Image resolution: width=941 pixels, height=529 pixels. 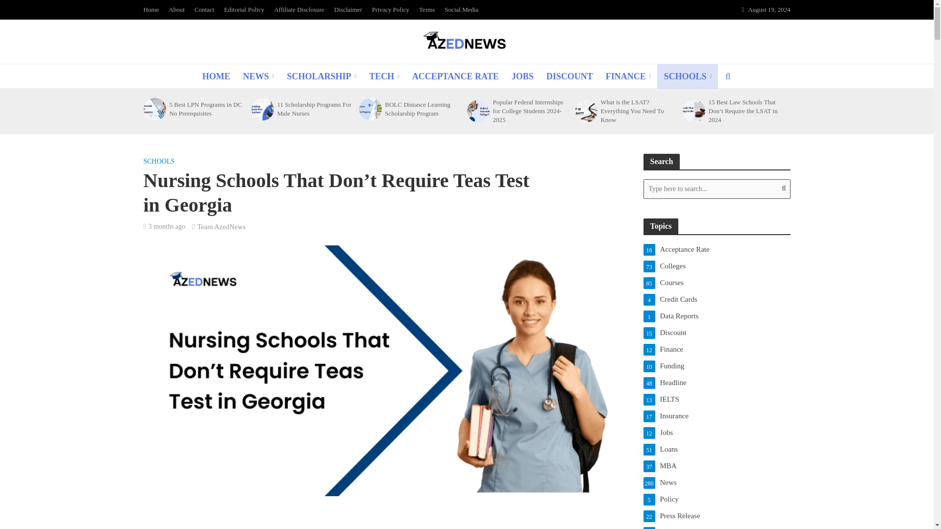 What do you see at coordinates (299, 10) in the screenshot?
I see `Affiliate Disclosure` at bounding box center [299, 10].